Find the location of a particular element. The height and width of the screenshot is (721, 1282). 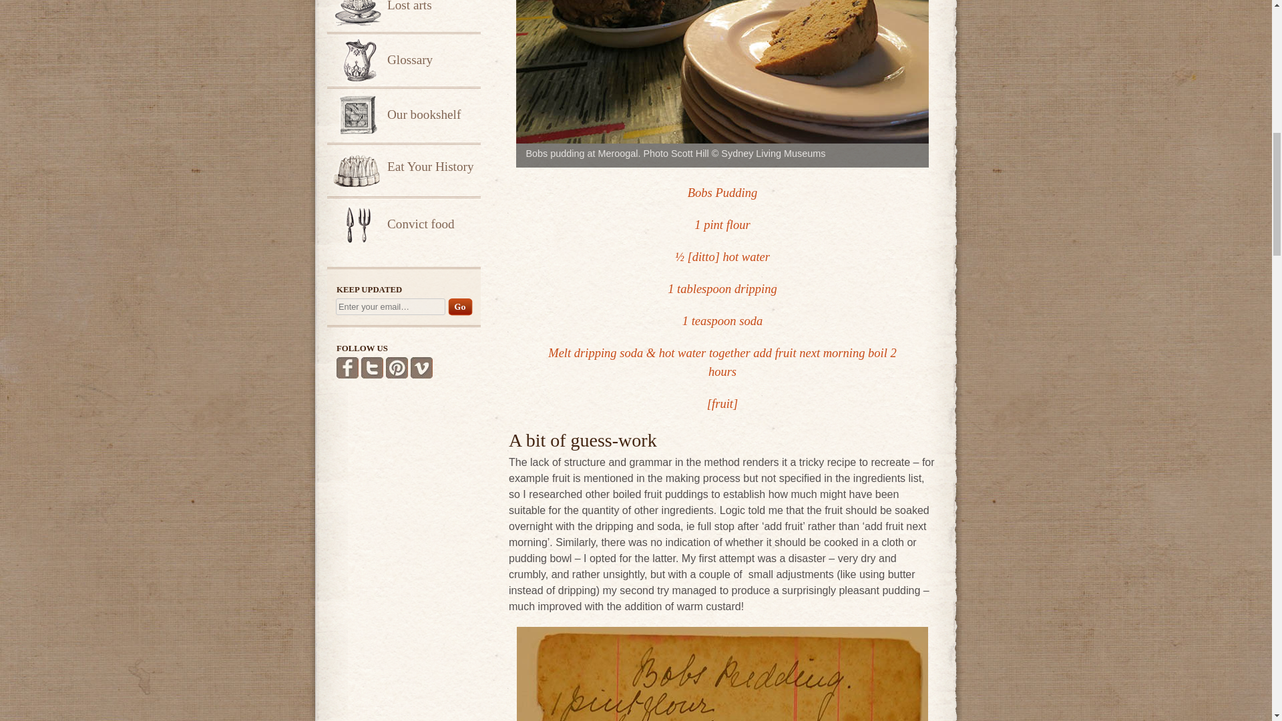

Go is located at coordinates (460, 307).